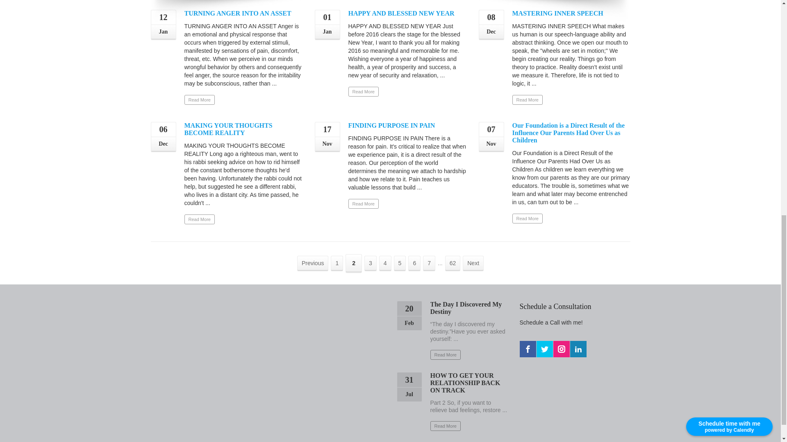 This screenshot has height=442, width=787. Describe the element at coordinates (557, 13) in the screenshot. I see `MASTERING INNER SPEECH` at that location.